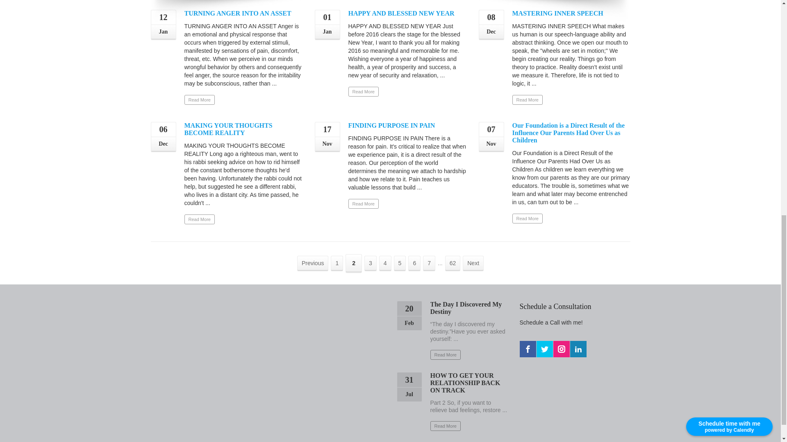 This screenshot has height=442, width=787. Describe the element at coordinates (557, 13) in the screenshot. I see `MASTERING INNER SPEECH` at that location.